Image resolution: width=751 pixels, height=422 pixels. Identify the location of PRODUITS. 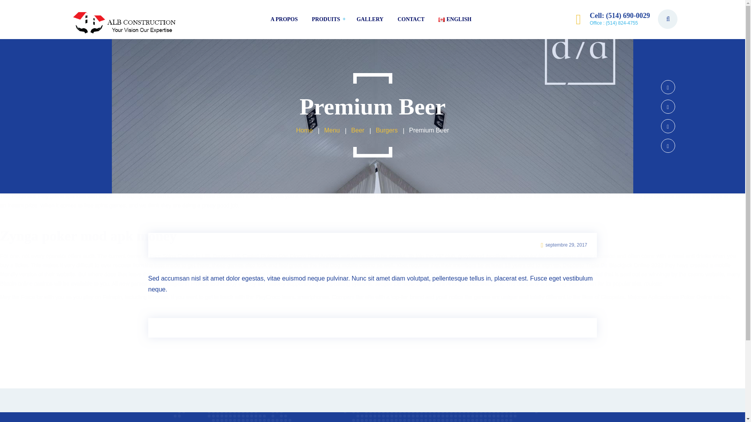
(326, 20).